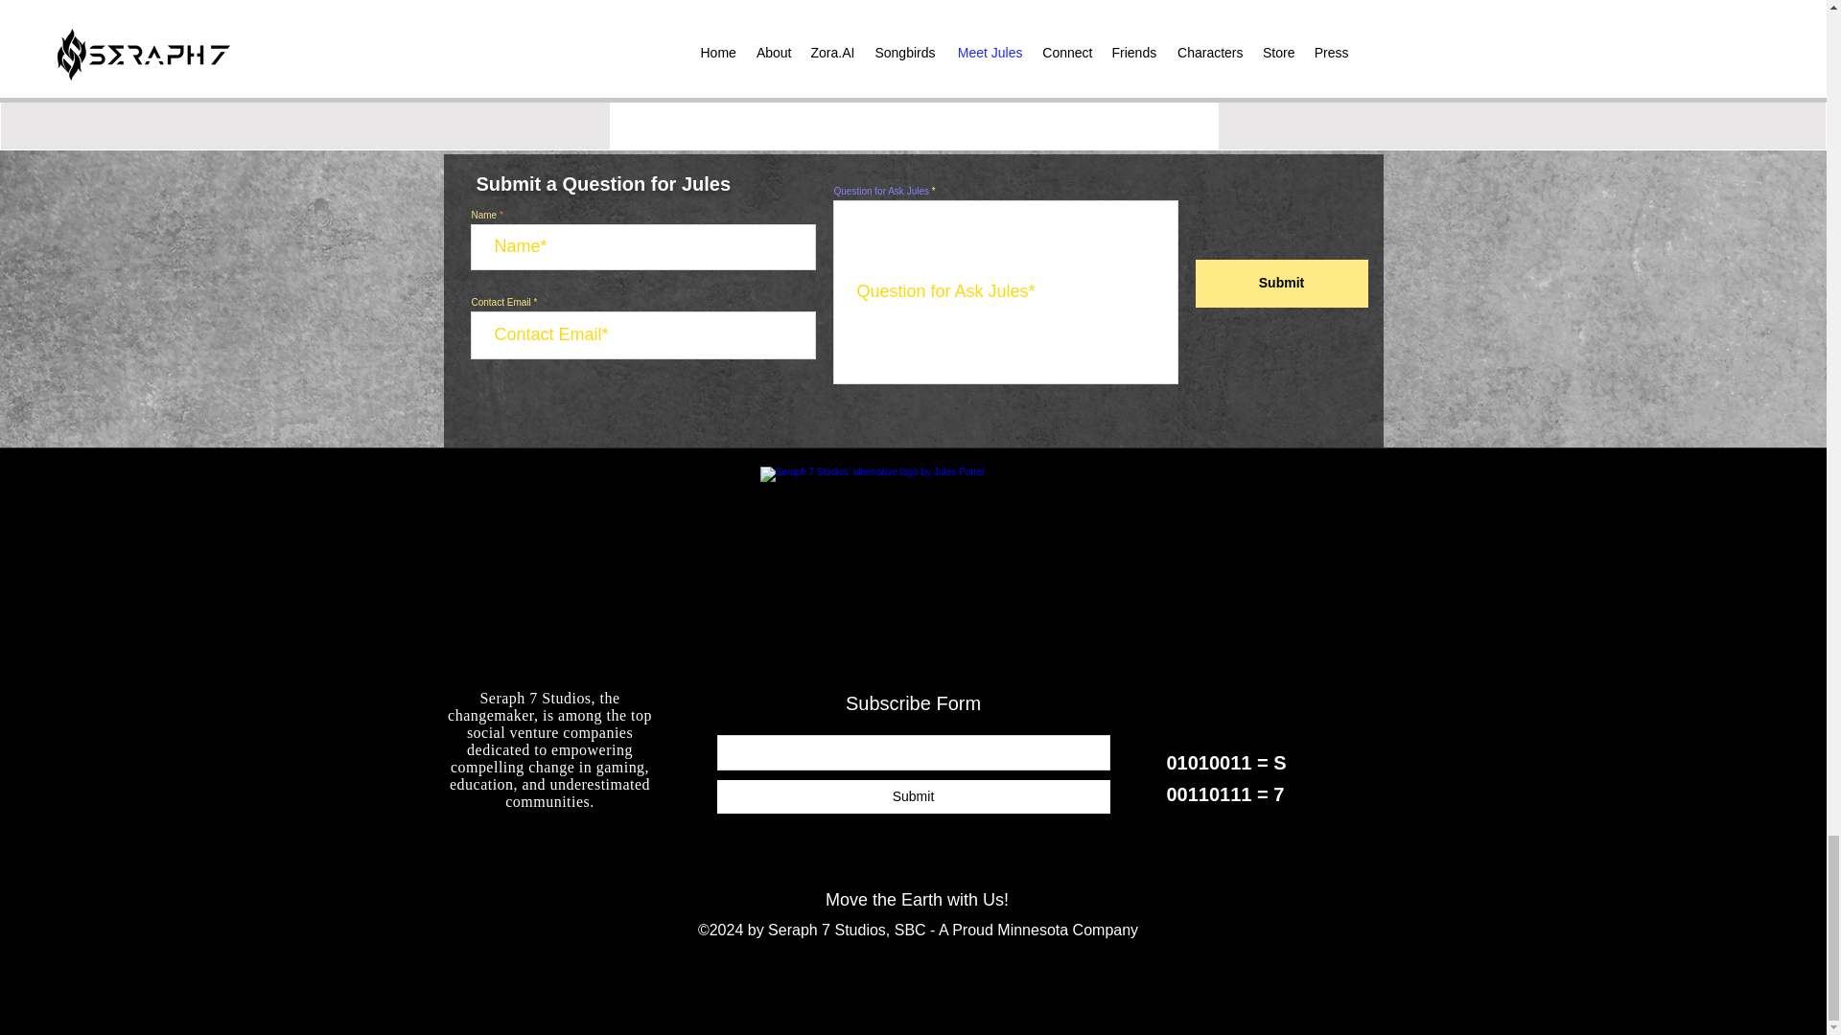 The width and height of the screenshot is (1841, 1035). Describe the element at coordinates (1281, 284) in the screenshot. I see `Submit` at that location.